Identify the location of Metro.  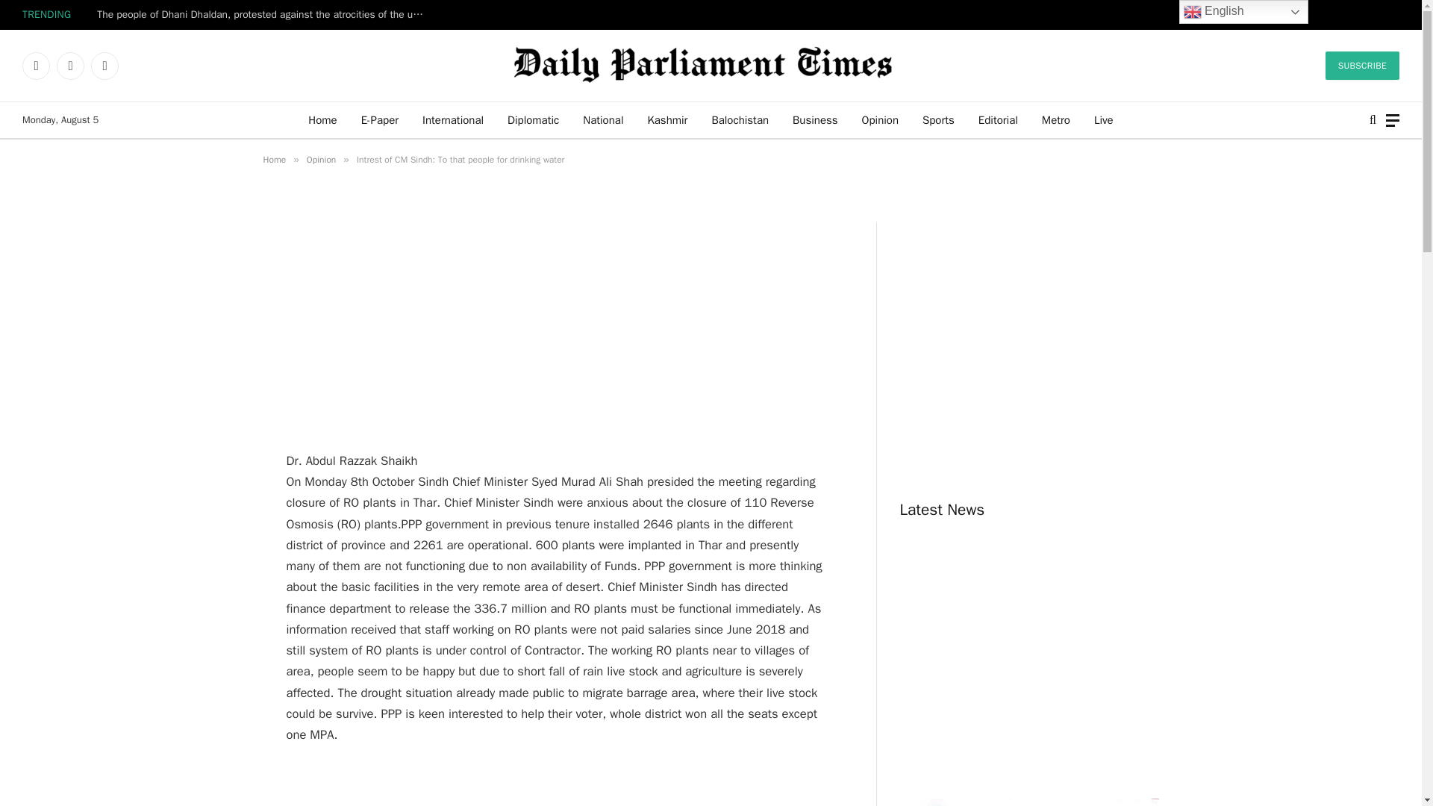
(1055, 119).